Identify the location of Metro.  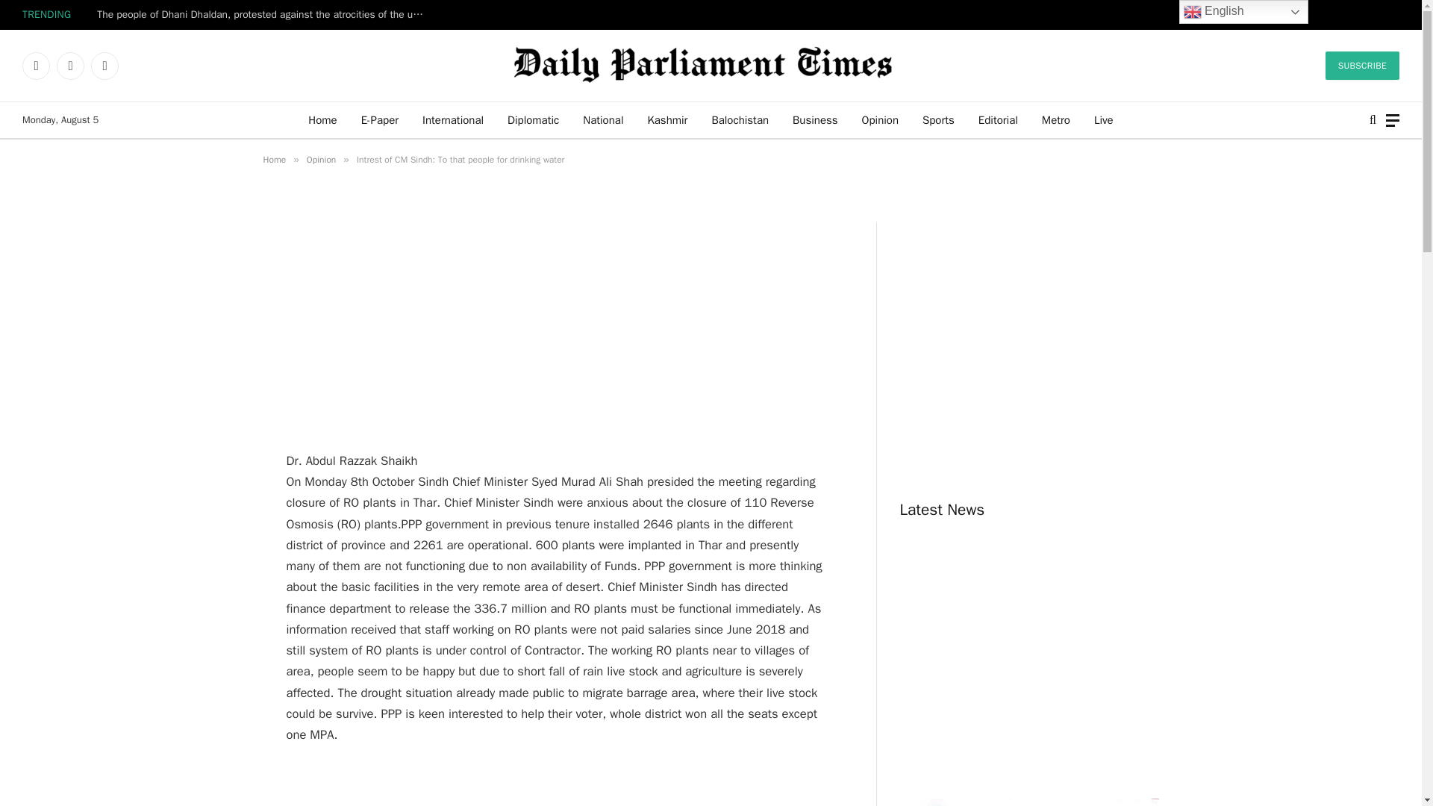
(1055, 119).